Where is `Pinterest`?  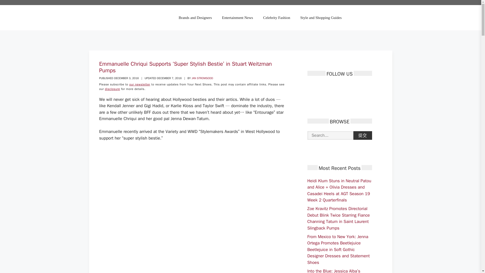
Pinterest is located at coordinates (328, 87).